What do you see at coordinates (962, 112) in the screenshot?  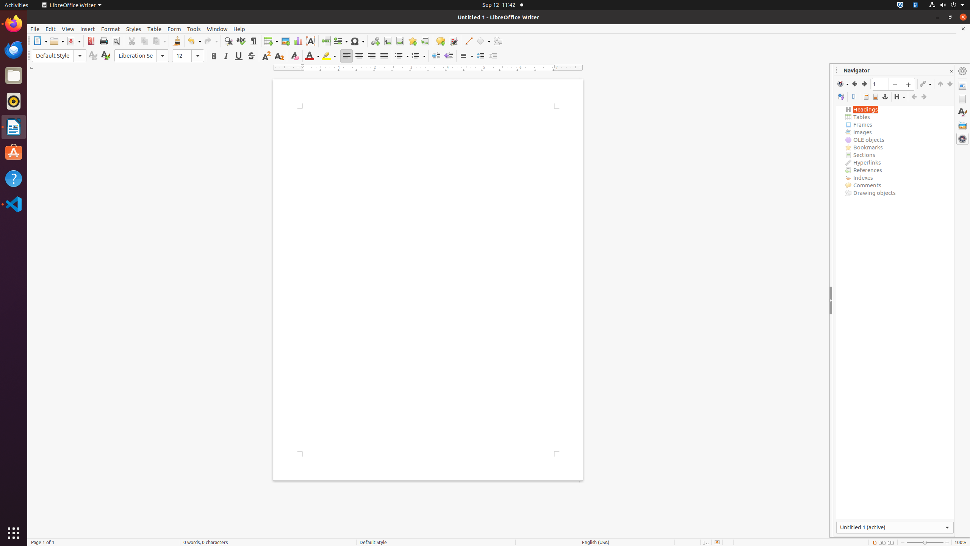 I see `Styles` at bounding box center [962, 112].